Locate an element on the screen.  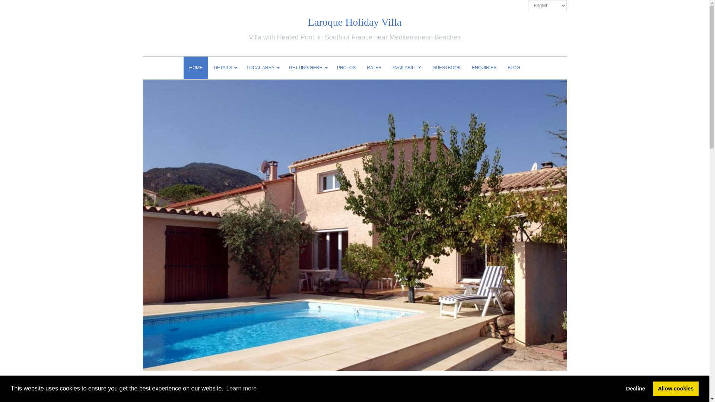
ENQUIRIES is located at coordinates (484, 68).